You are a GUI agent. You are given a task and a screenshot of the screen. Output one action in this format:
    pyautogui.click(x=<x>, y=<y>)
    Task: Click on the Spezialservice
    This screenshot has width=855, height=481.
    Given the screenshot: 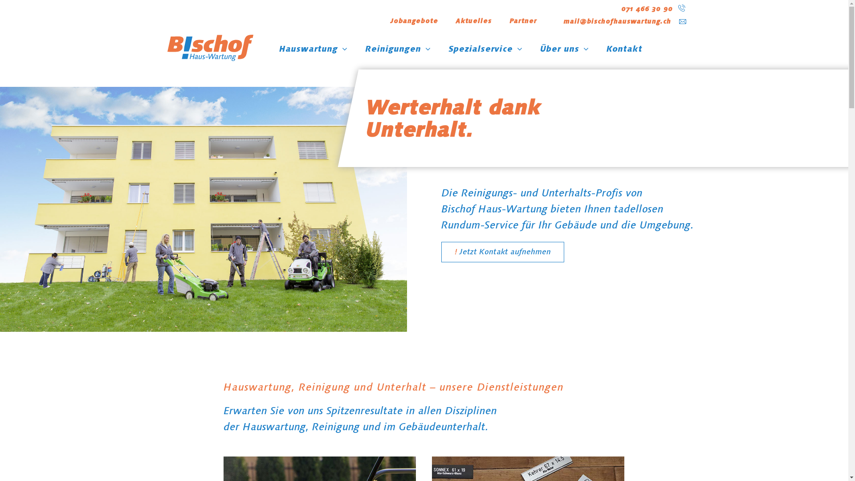 What is the action you would take?
    pyautogui.click(x=485, y=53)
    